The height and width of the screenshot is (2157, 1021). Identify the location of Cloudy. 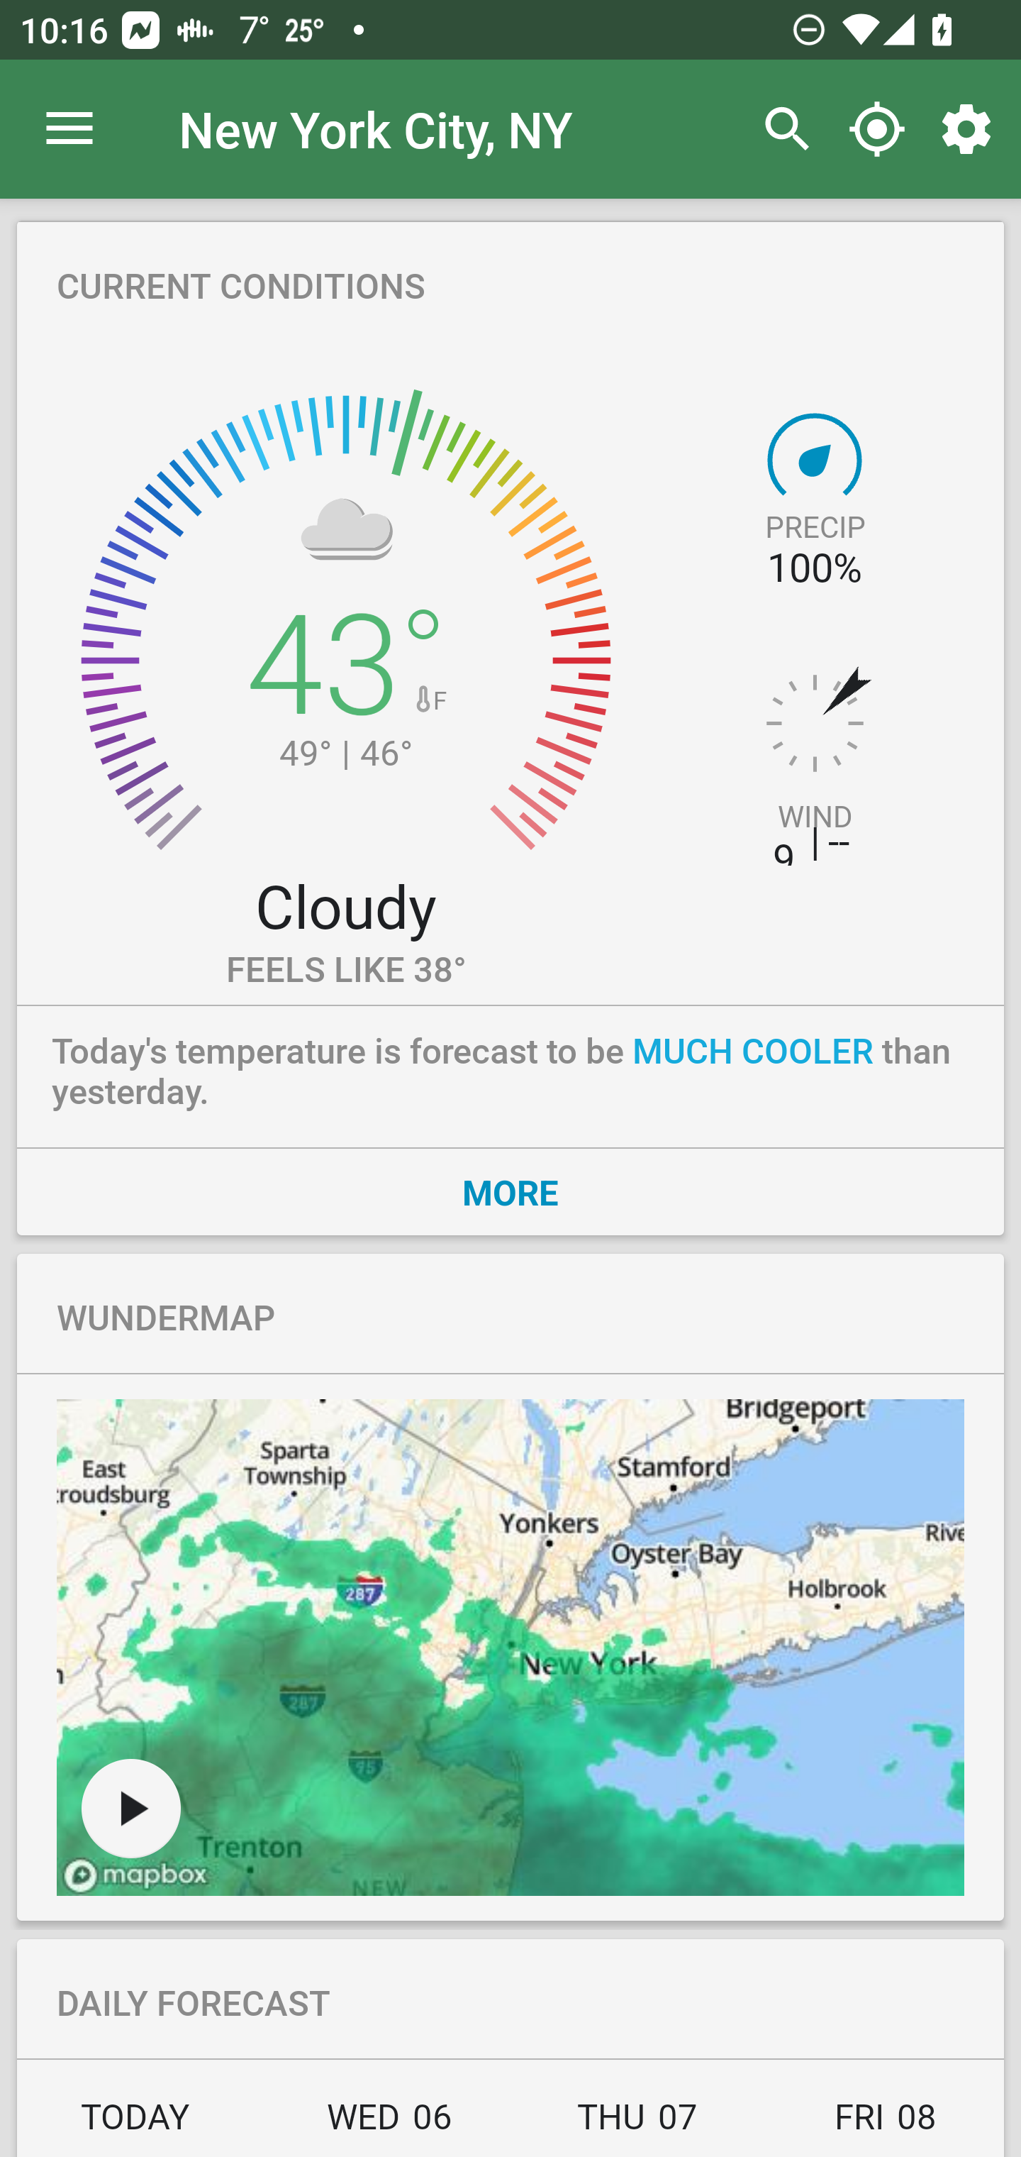
(345, 905).